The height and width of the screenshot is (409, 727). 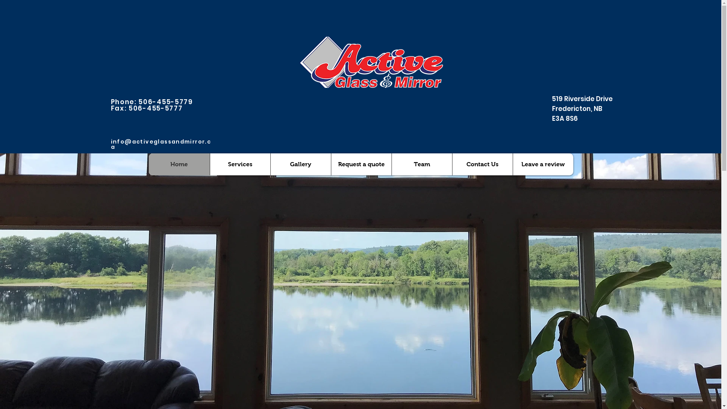 What do you see at coordinates (422, 164) in the screenshot?
I see `Team` at bounding box center [422, 164].